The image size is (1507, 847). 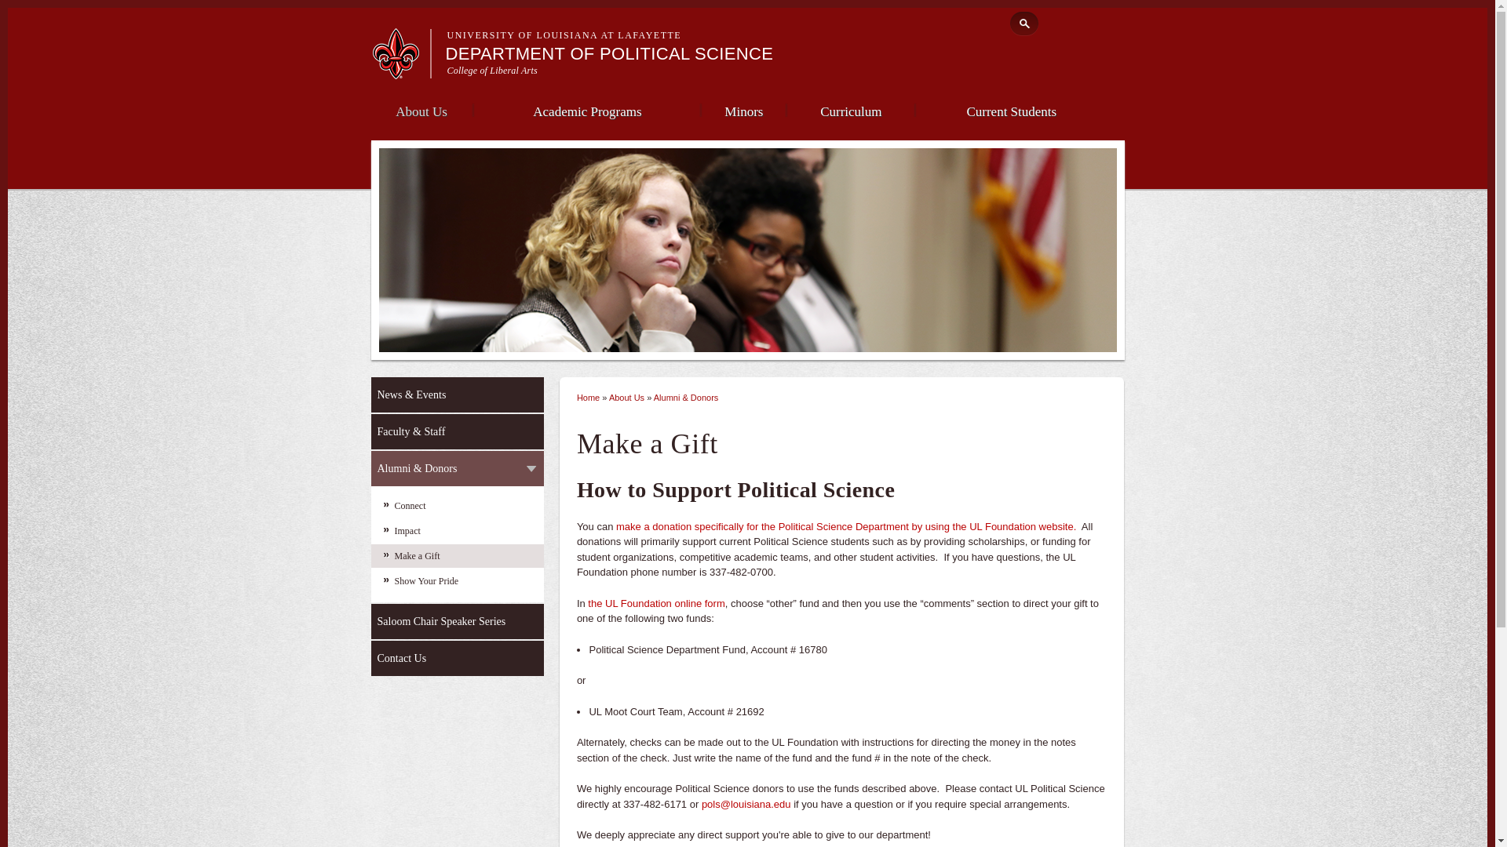 I want to click on College of Liberal Arts, so click(x=493, y=71).